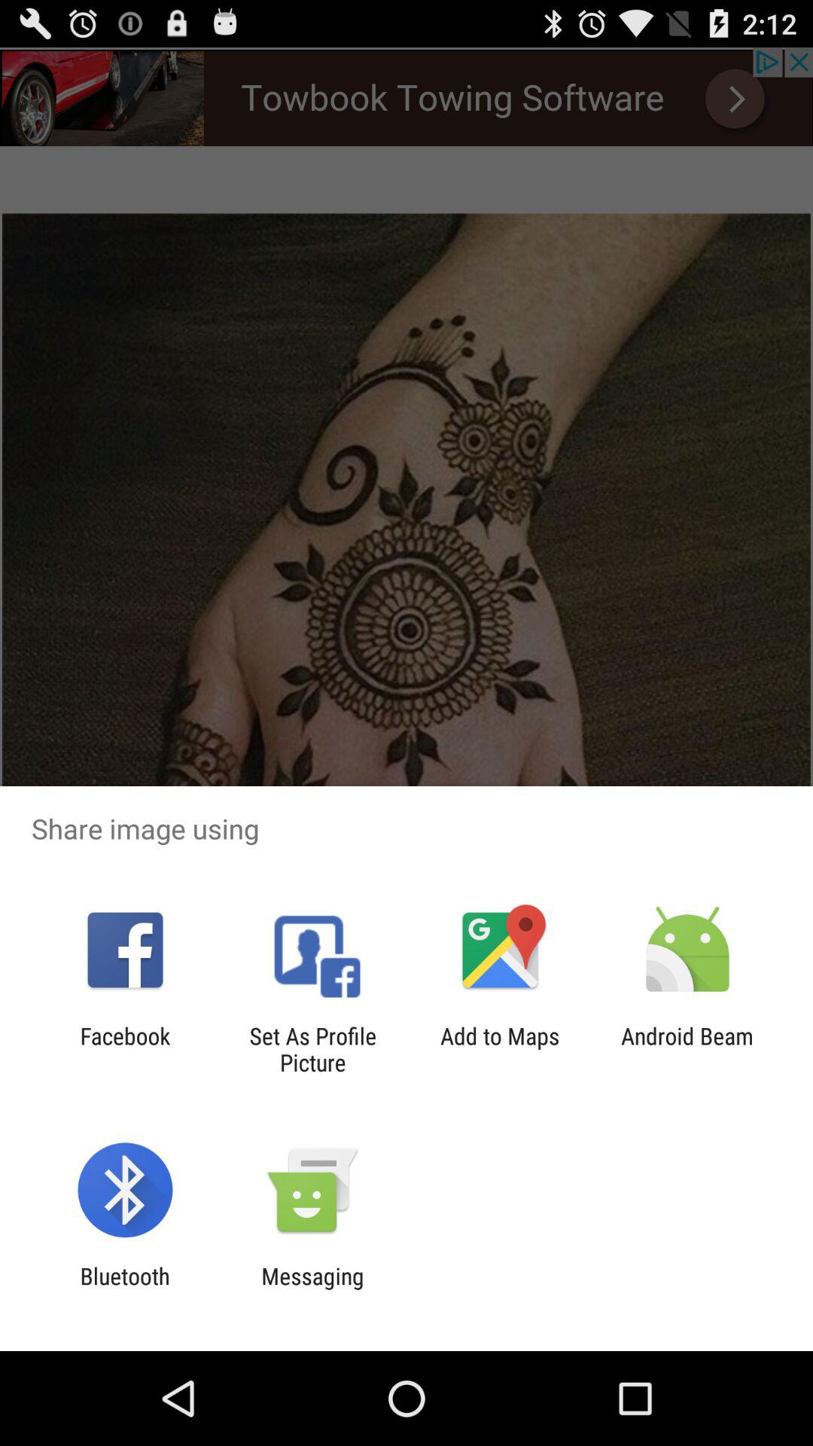 This screenshot has width=813, height=1446. I want to click on press the icon next to the messaging app, so click(125, 1289).